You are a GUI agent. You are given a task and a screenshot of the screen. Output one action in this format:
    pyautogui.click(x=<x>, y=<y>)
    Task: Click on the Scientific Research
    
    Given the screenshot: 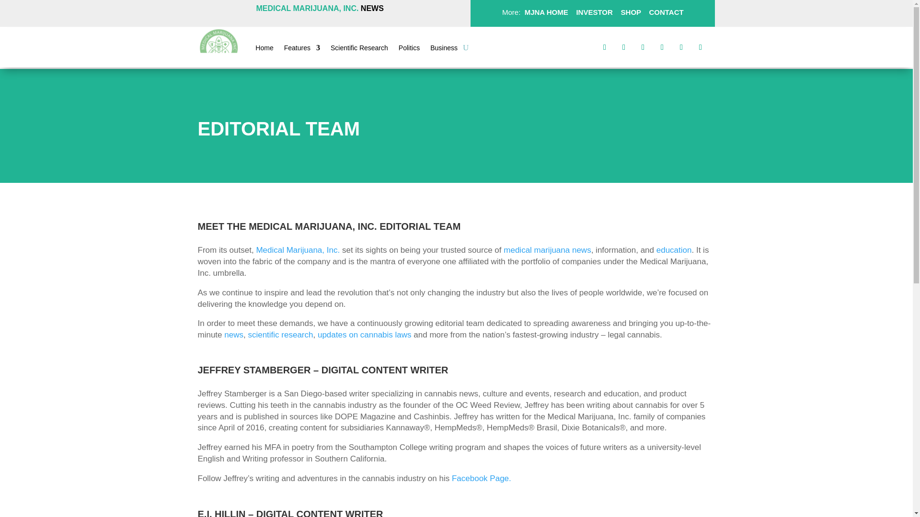 What is the action you would take?
    pyautogui.click(x=359, y=49)
    